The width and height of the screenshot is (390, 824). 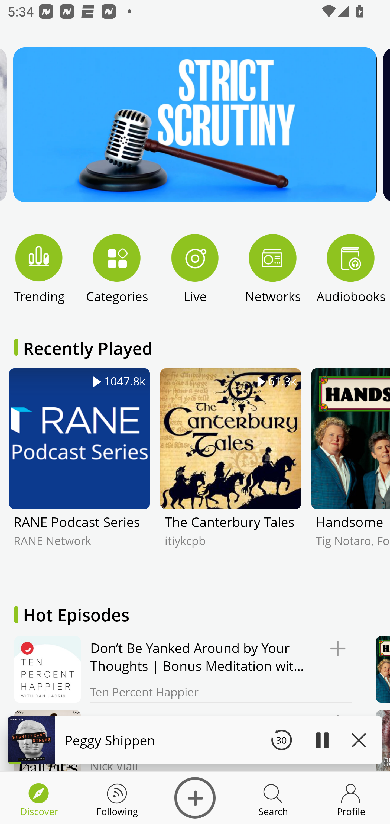 What do you see at coordinates (273, 798) in the screenshot?
I see `Discover Search` at bounding box center [273, 798].